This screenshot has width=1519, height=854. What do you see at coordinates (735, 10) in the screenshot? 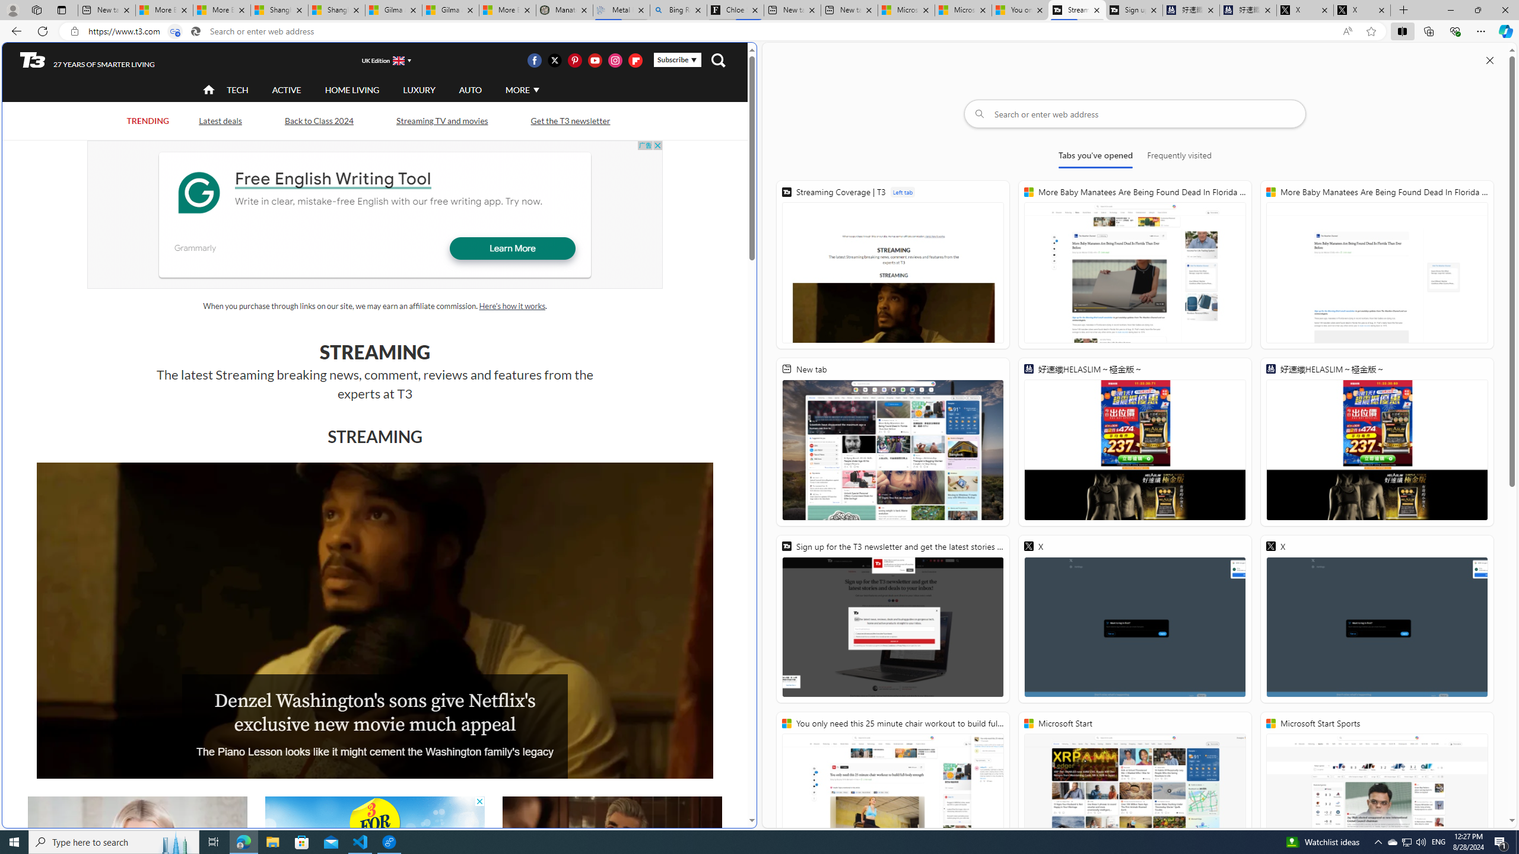
I see `Chloe Sorvino` at bounding box center [735, 10].